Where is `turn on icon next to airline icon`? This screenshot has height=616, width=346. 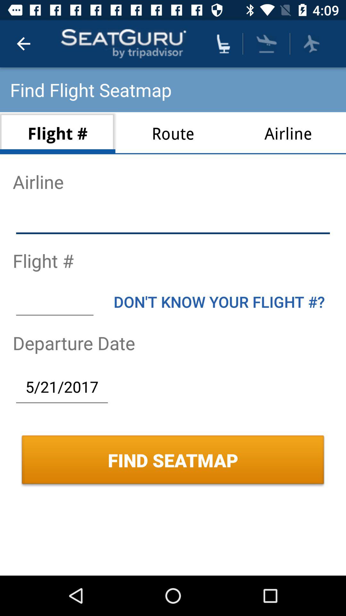
turn on icon next to airline icon is located at coordinates (173, 133).